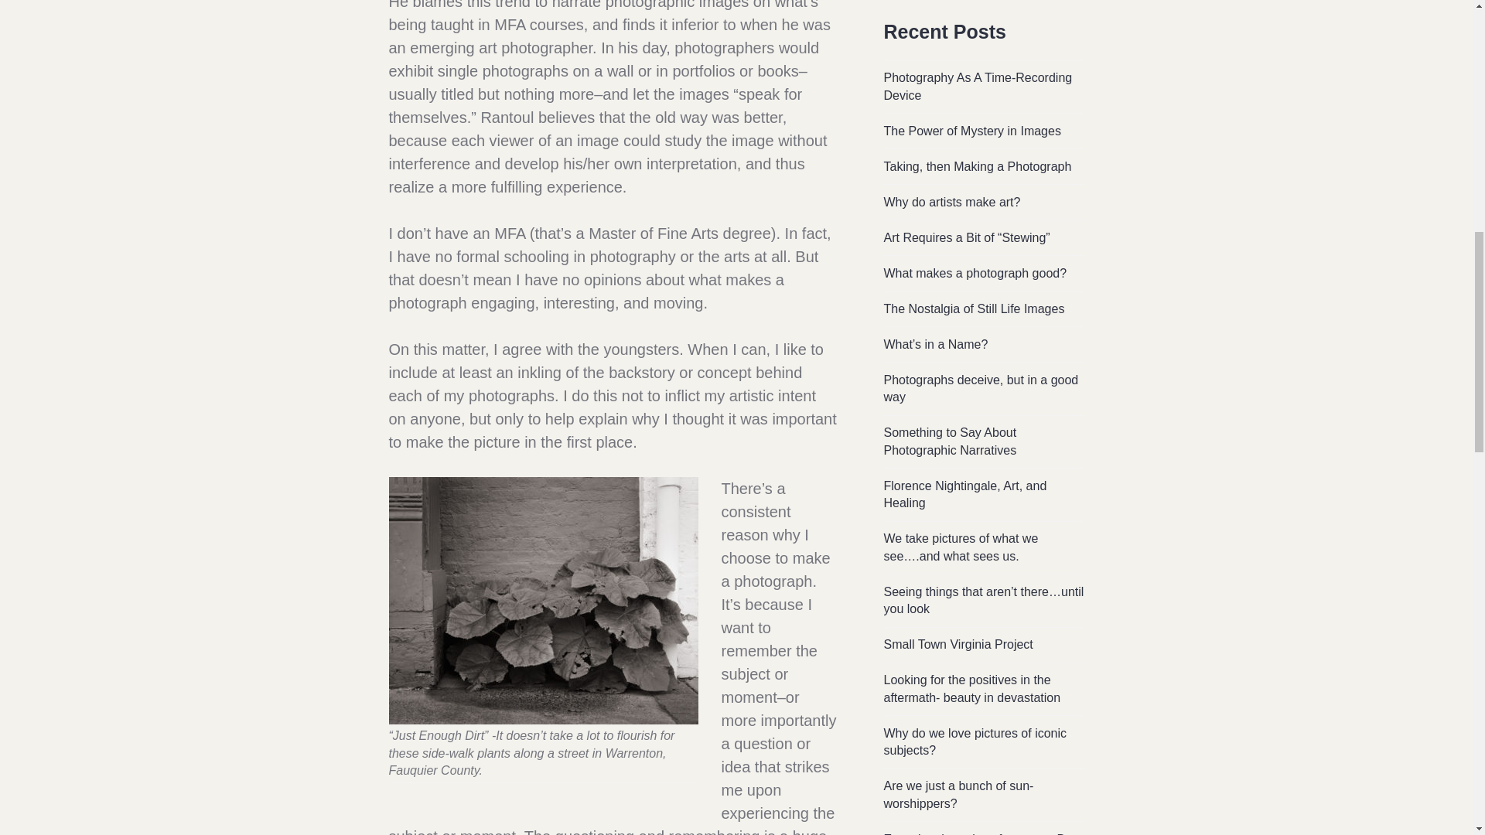 The height and width of the screenshot is (835, 1485). What do you see at coordinates (977, 166) in the screenshot?
I see `Taking, then Making a Photograph` at bounding box center [977, 166].